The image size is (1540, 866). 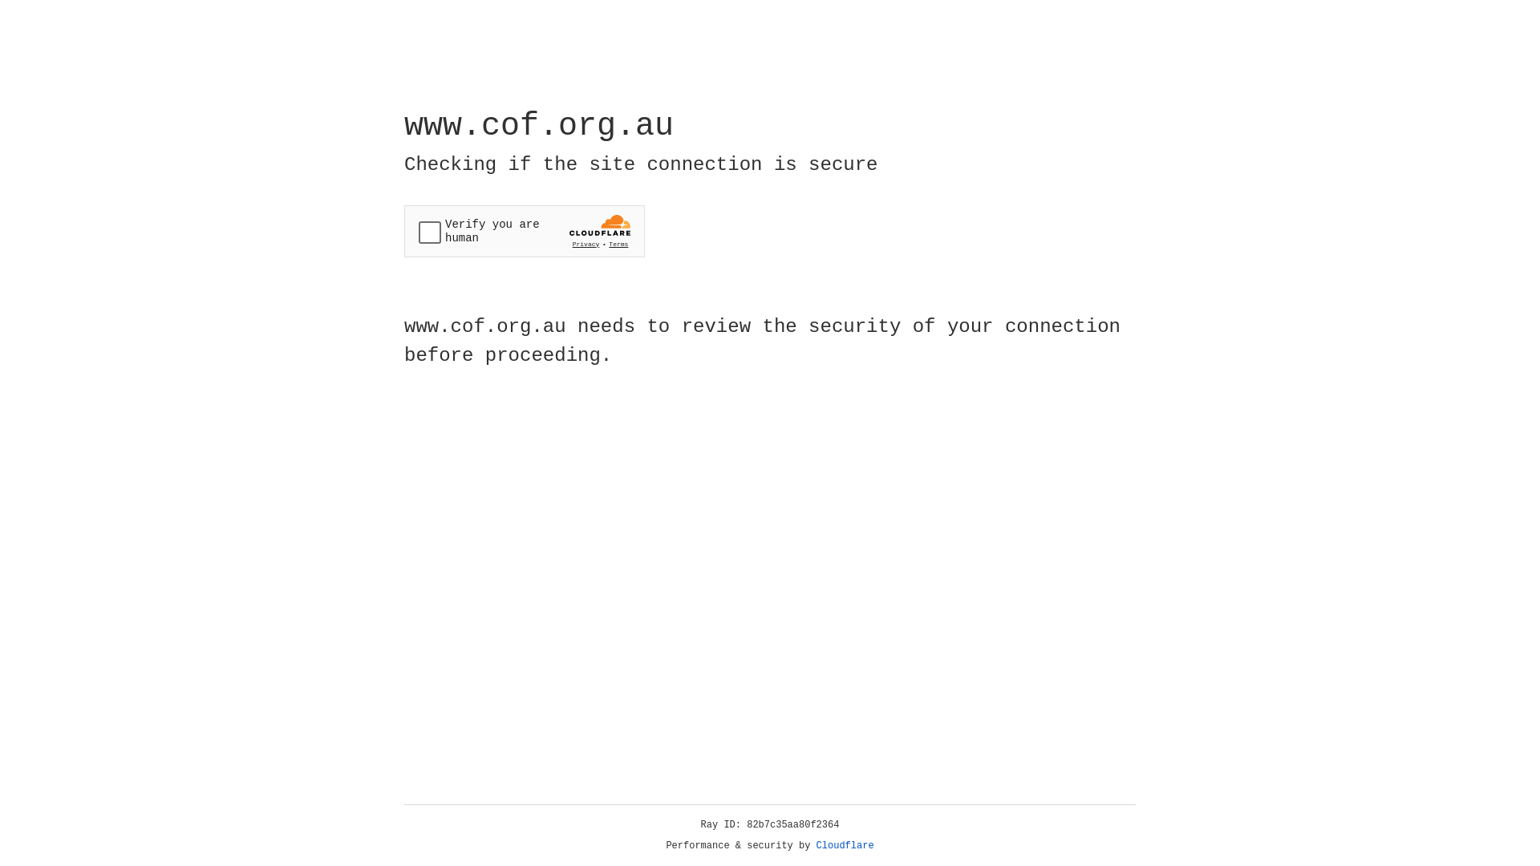 I want to click on Cloudflare, so click(x=845, y=846).